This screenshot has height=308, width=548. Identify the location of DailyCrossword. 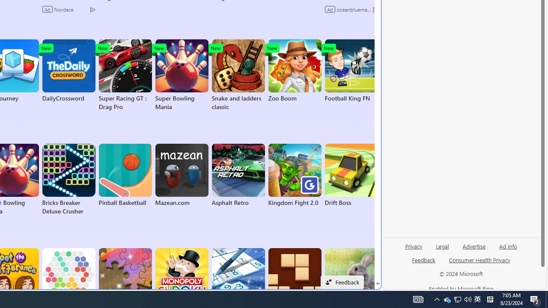
(68, 71).